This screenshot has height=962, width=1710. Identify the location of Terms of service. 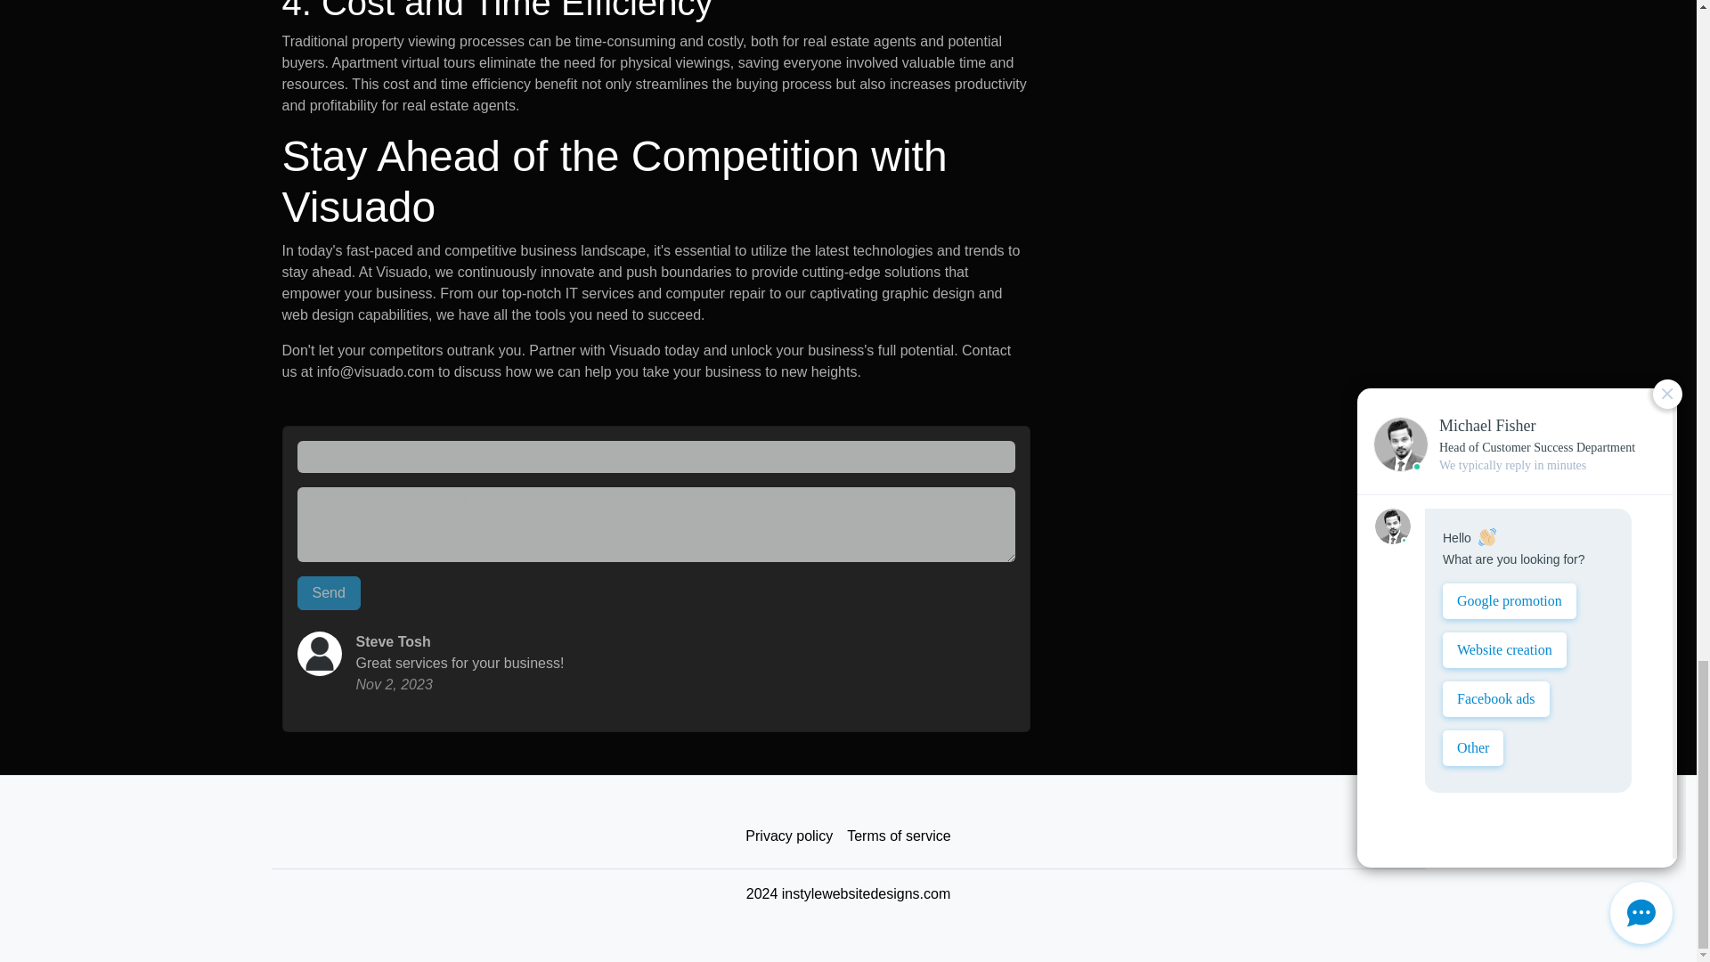
(898, 836).